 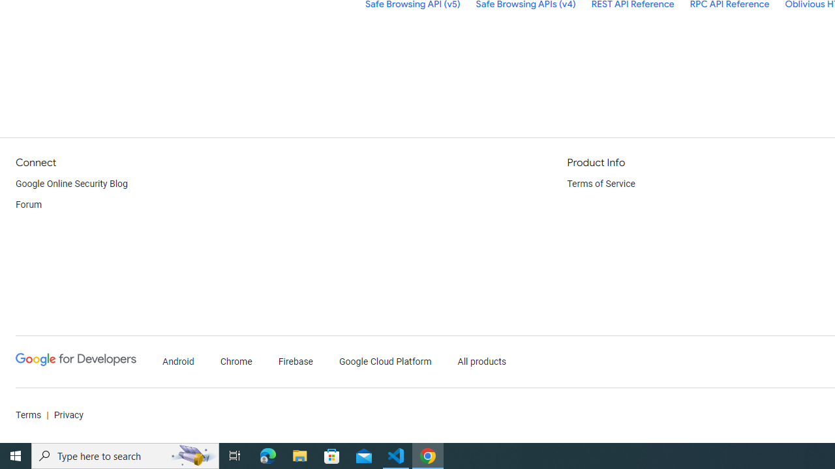 What do you see at coordinates (179, 362) in the screenshot?
I see `Android` at bounding box center [179, 362].